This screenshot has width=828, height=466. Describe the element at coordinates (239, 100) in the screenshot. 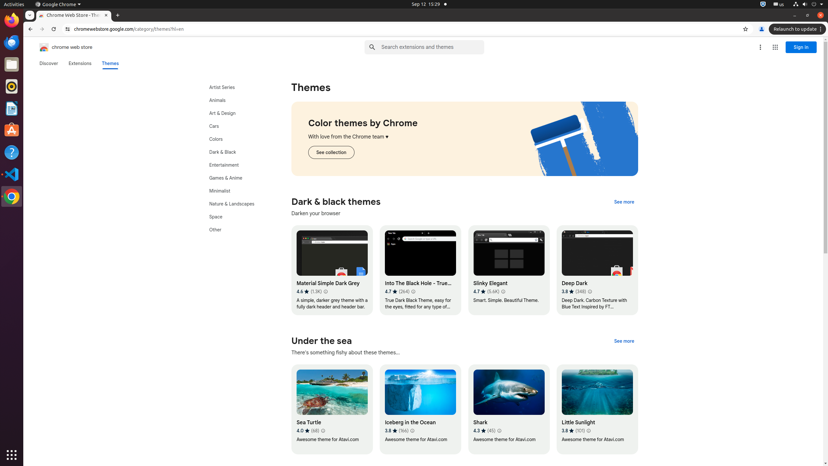

I see `Animals` at that location.